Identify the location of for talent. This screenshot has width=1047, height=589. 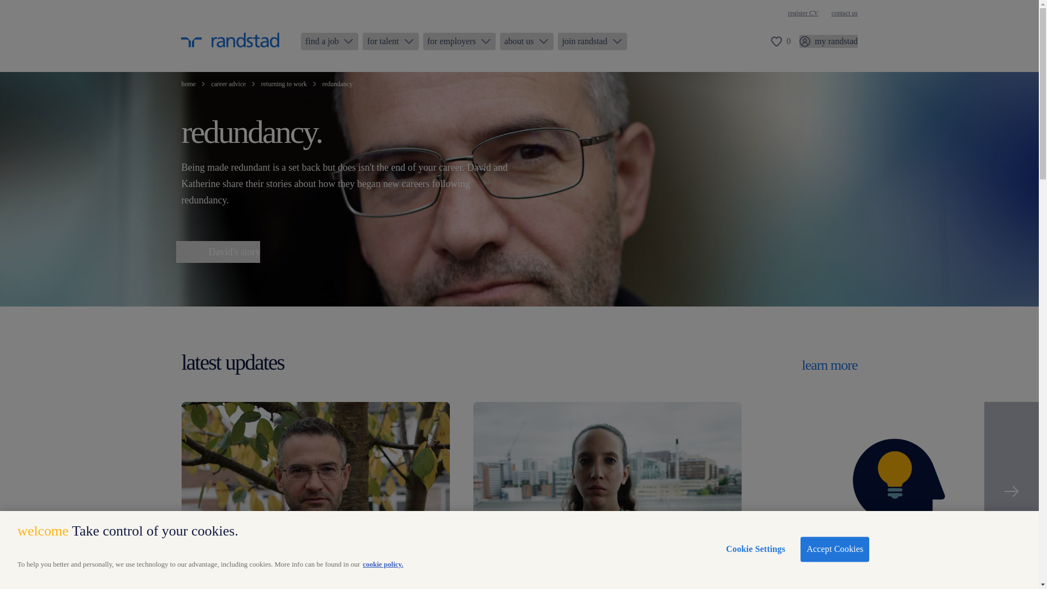
(390, 41).